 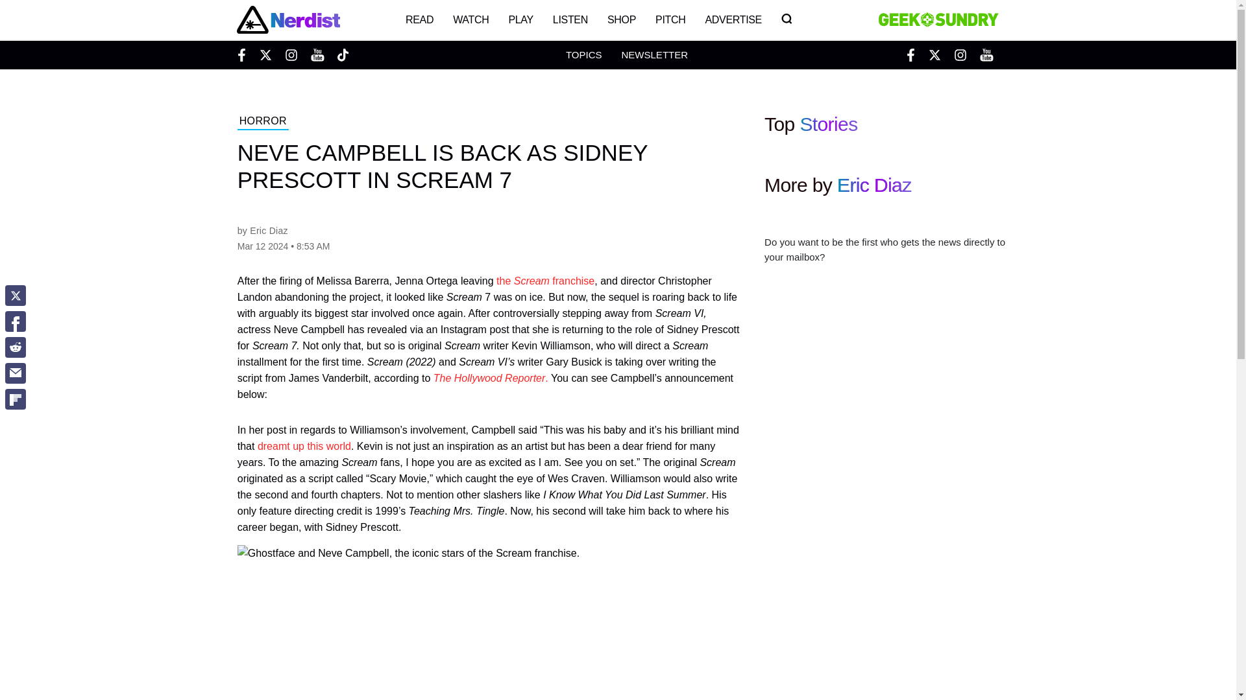 I want to click on SHOP, so click(x=622, y=19).